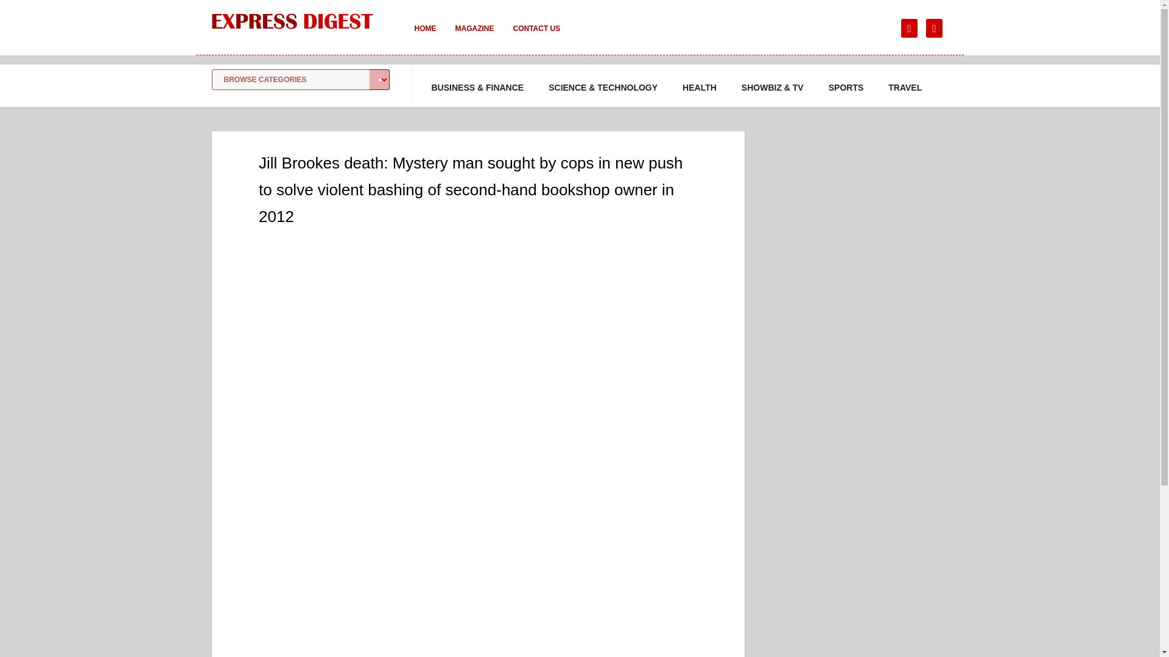 This screenshot has width=1169, height=657. Describe the element at coordinates (474, 36) in the screenshot. I see `MAGAZINE` at that location.